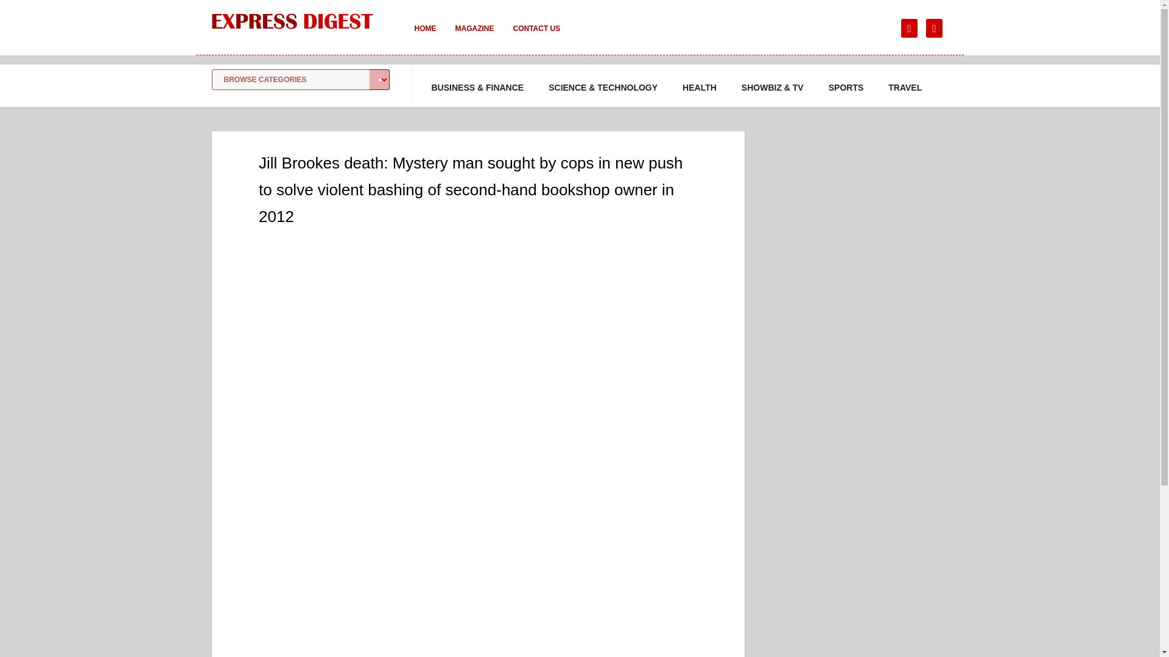 This screenshot has width=1169, height=657. Describe the element at coordinates (474, 36) in the screenshot. I see `MAGAZINE` at that location.